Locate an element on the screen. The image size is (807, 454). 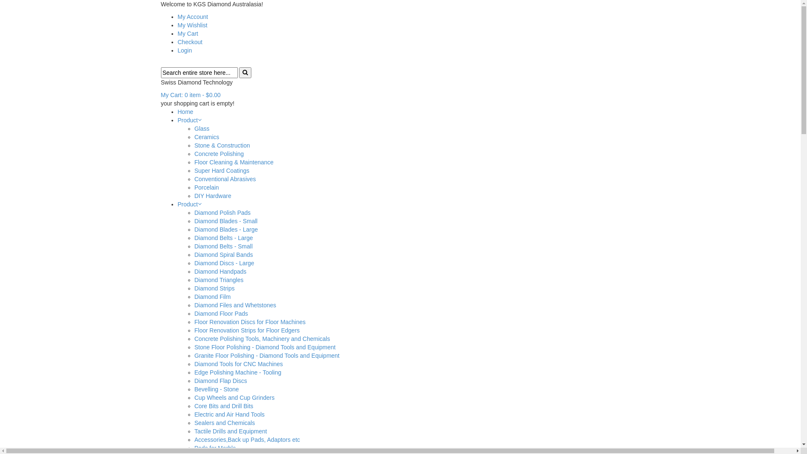
Product is located at coordinates (187, 204).